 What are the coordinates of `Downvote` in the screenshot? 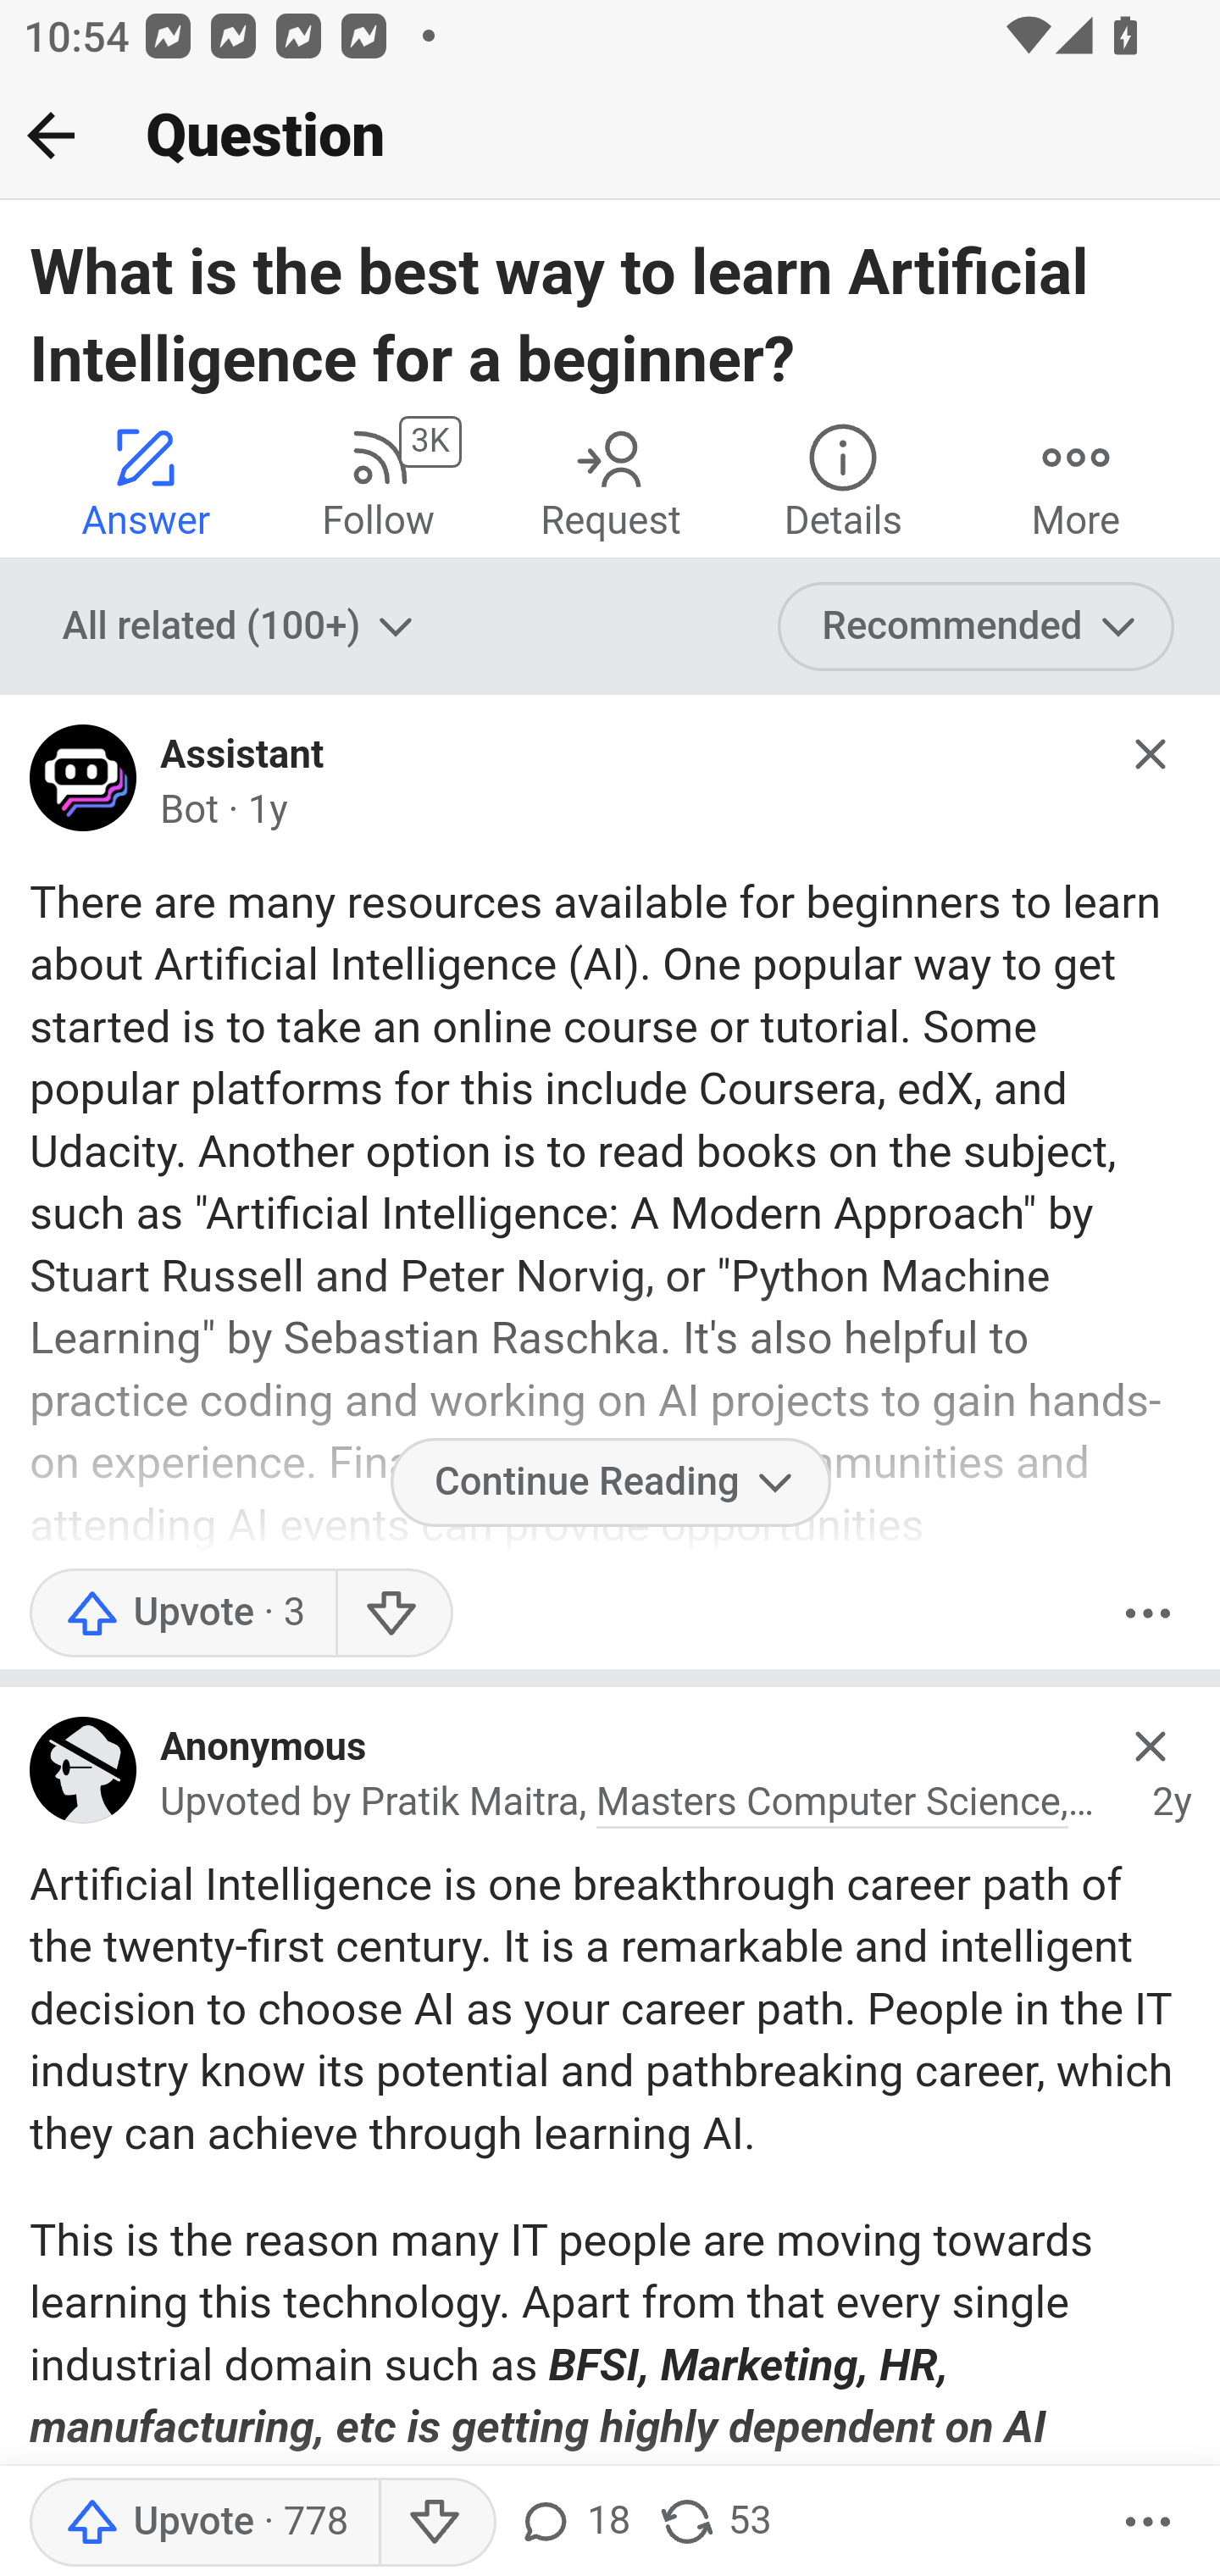 It's located at (391, 1612).